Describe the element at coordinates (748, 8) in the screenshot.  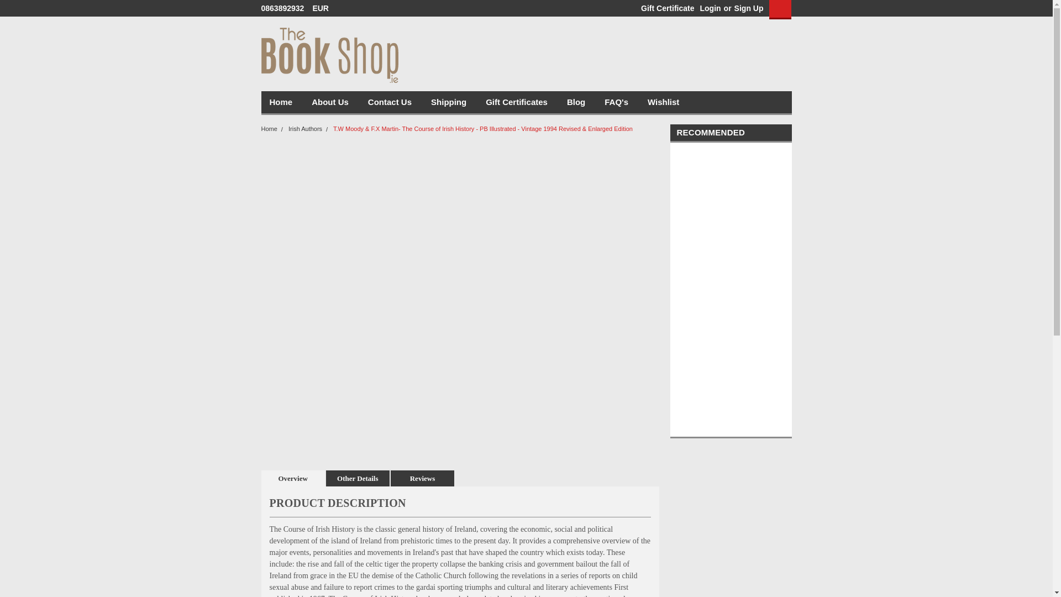
I see `Sign Up` at that location.